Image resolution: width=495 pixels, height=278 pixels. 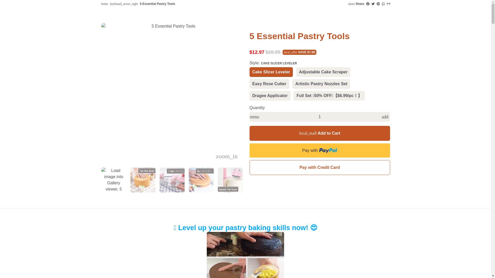 I want to click on Reduce item quantity by one, so click(x=254, y=117).